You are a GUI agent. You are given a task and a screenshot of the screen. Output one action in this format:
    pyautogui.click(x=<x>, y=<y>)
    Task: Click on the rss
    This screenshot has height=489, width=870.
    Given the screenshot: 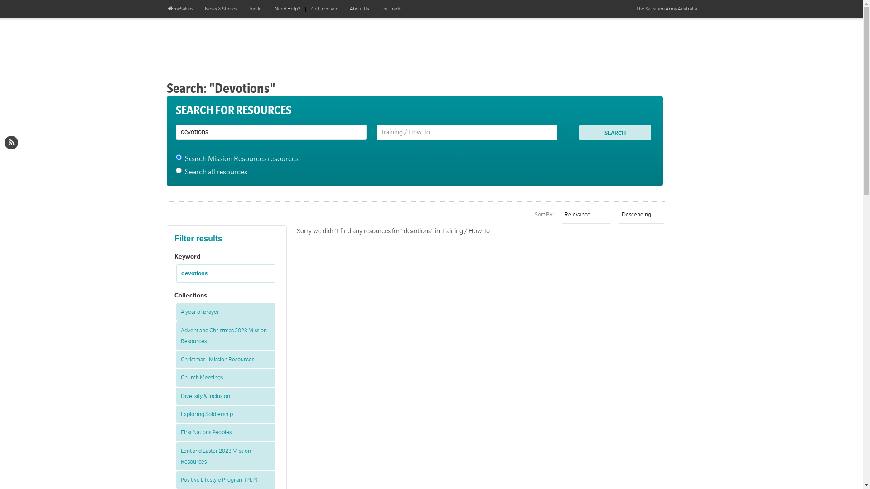 What is the action you would take?
    pyautogui.click(x=11, y=143)
    